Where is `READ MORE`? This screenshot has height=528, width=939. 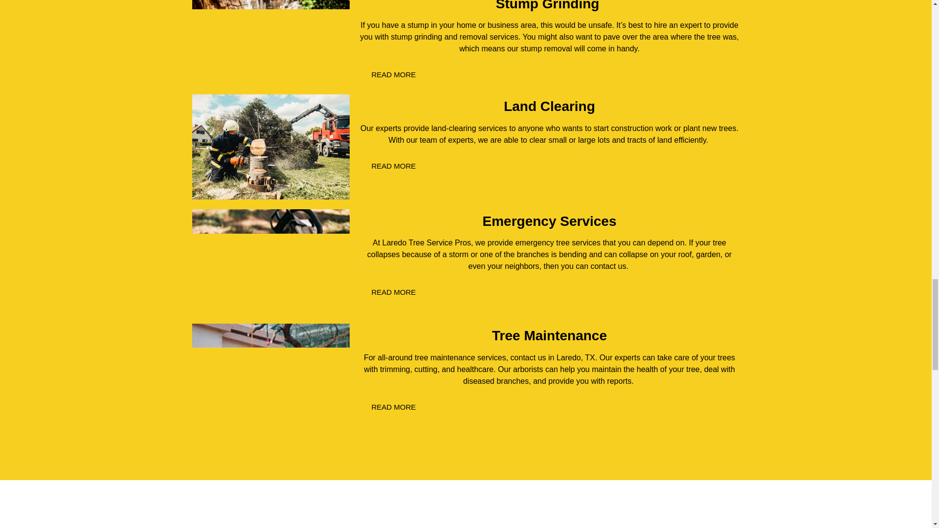
READ MORE is located at coordinates (393, 165).